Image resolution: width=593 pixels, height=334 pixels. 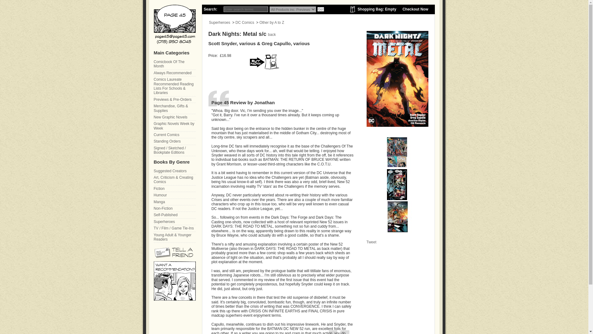 I want to click on View Your Shopping Bag, so click(x=377, y=9).